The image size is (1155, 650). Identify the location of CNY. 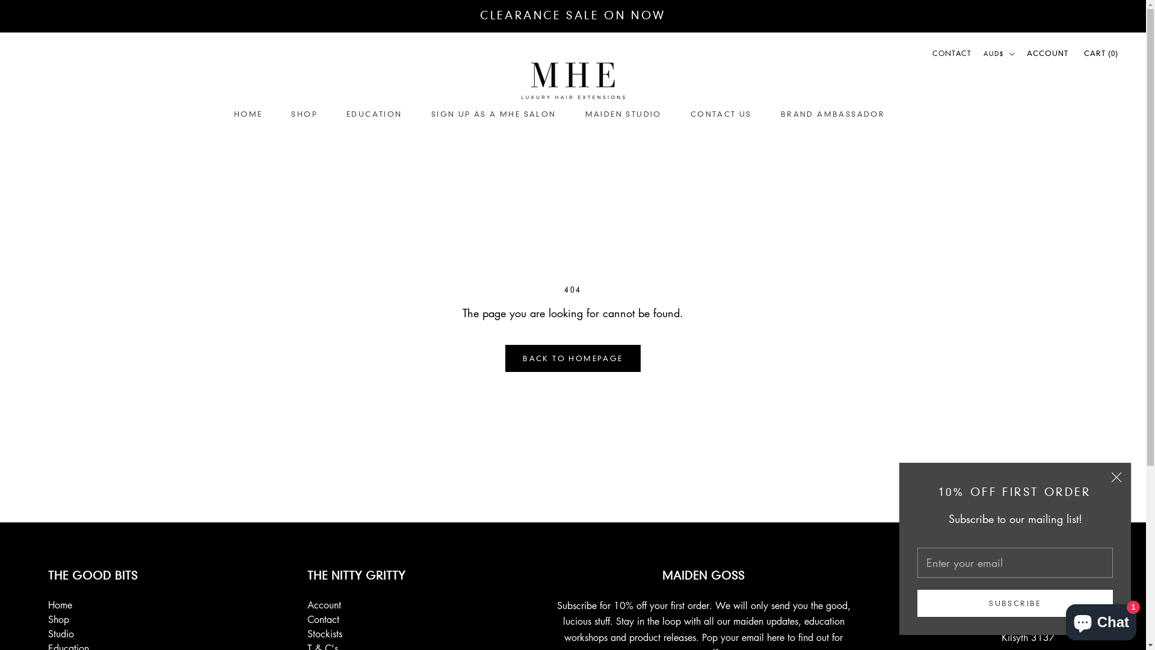
(1021, 415).